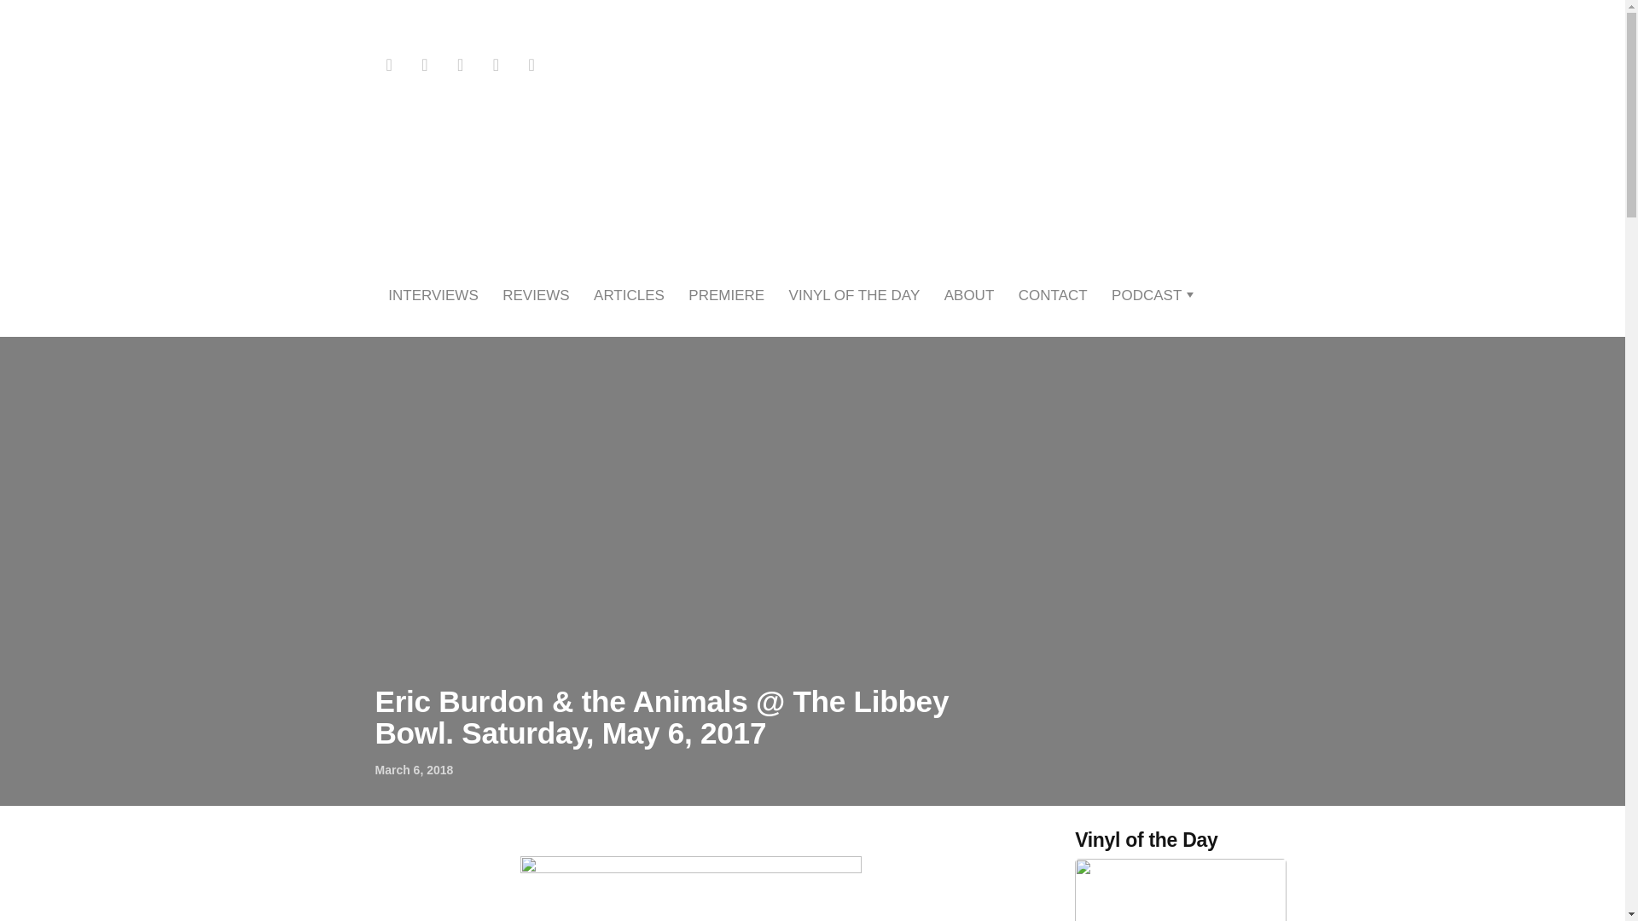 The image size is (1638, 921). Describe the element at coordinates (1053, 295) in the screenshot. I see `CONTACT` at that location.